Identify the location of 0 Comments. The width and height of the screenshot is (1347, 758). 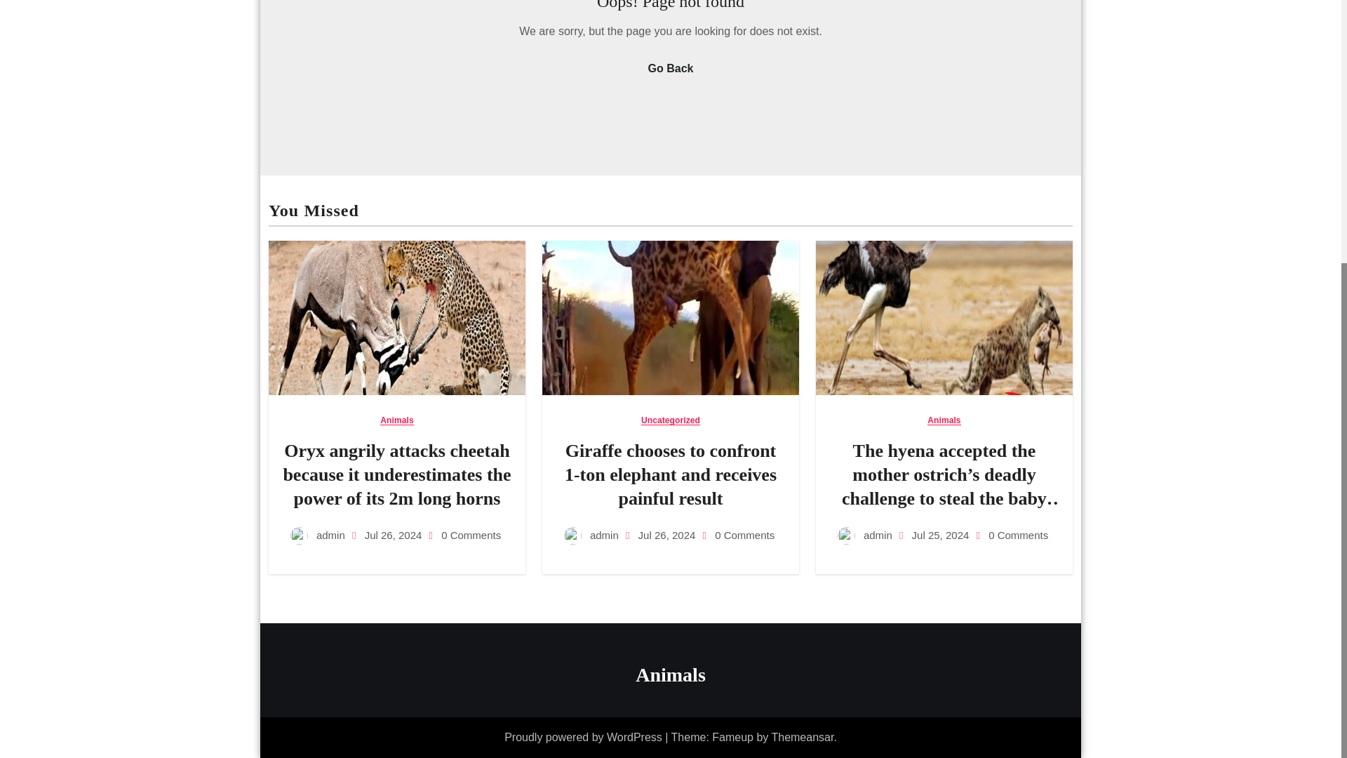
(1018, 535).